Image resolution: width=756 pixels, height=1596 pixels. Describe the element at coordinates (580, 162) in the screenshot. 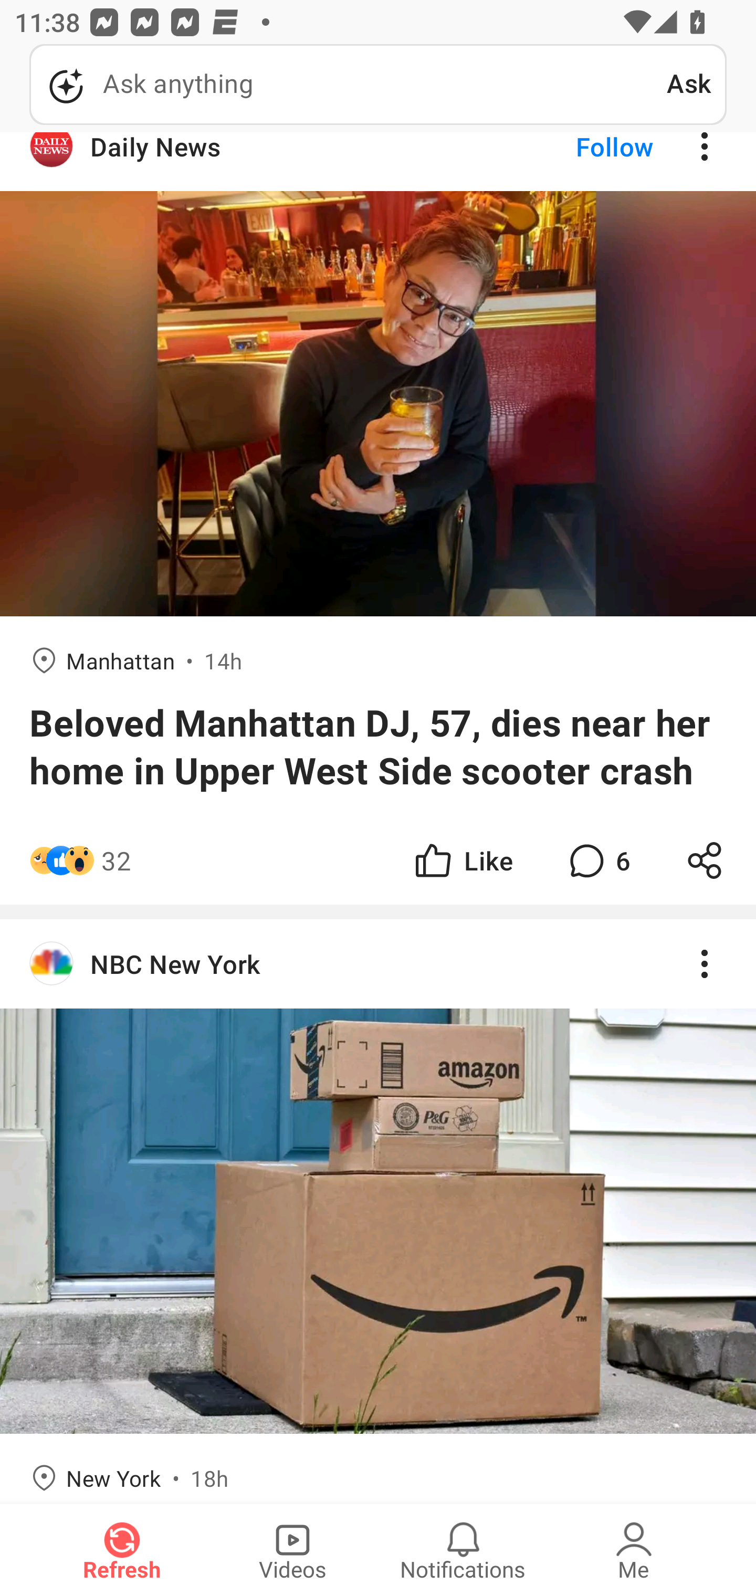

I see `Follow` at that location.